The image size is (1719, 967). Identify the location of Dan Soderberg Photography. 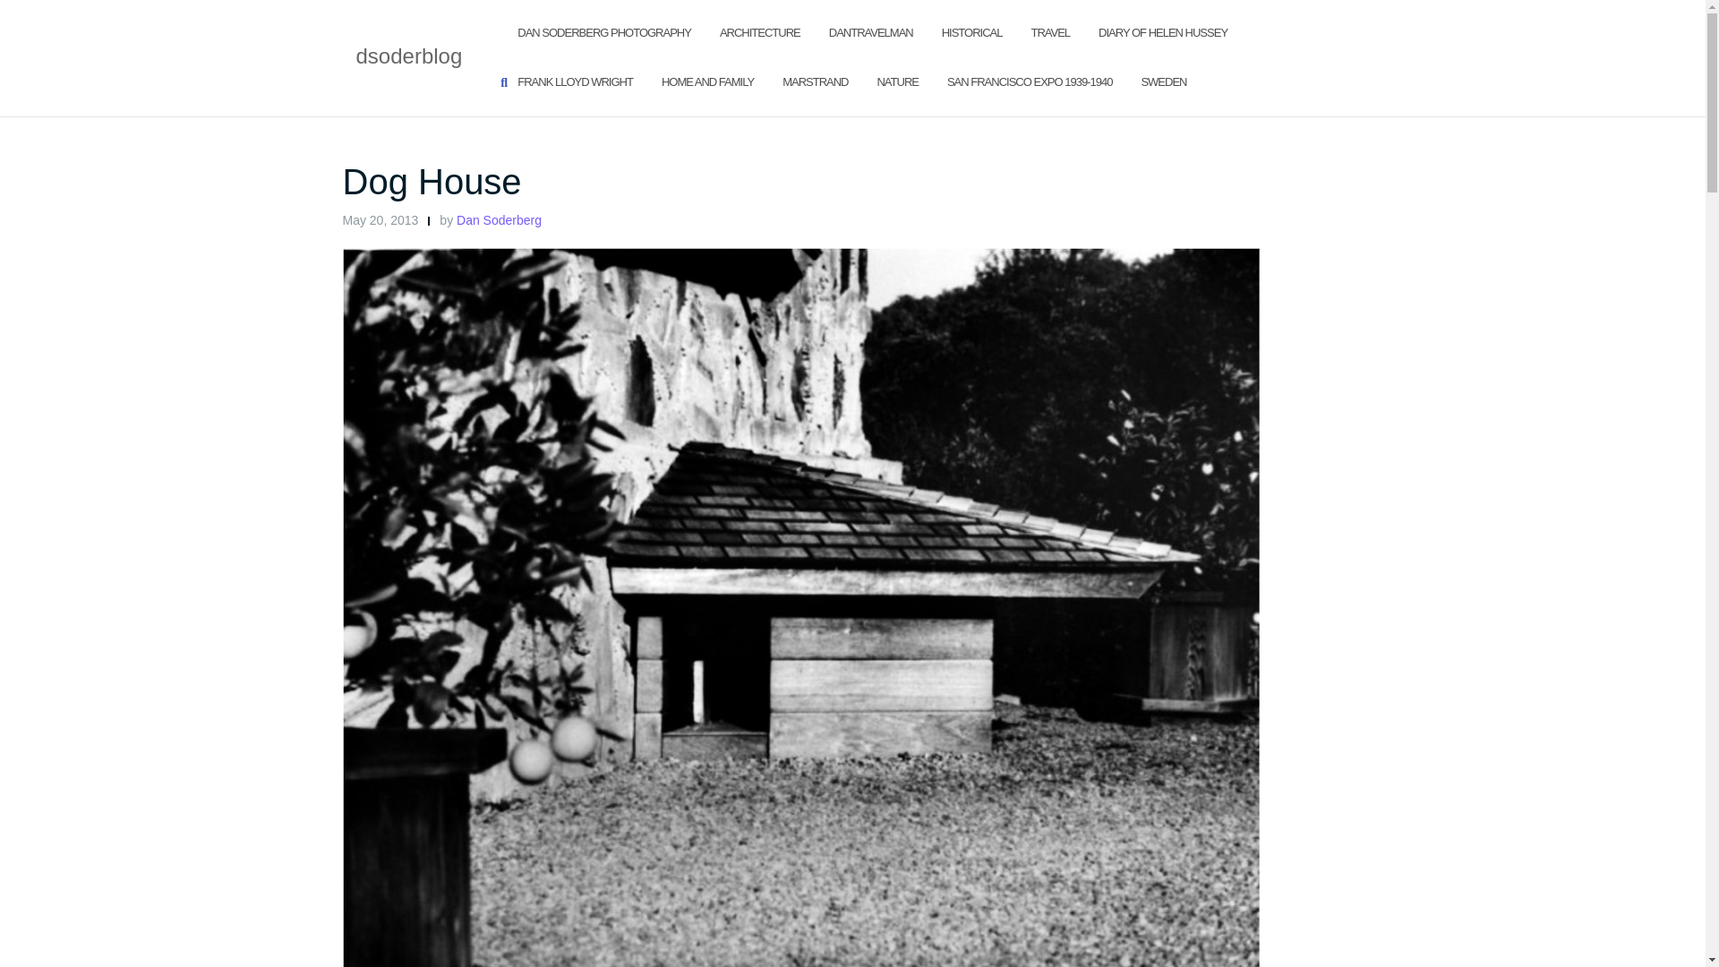
(603, 32).